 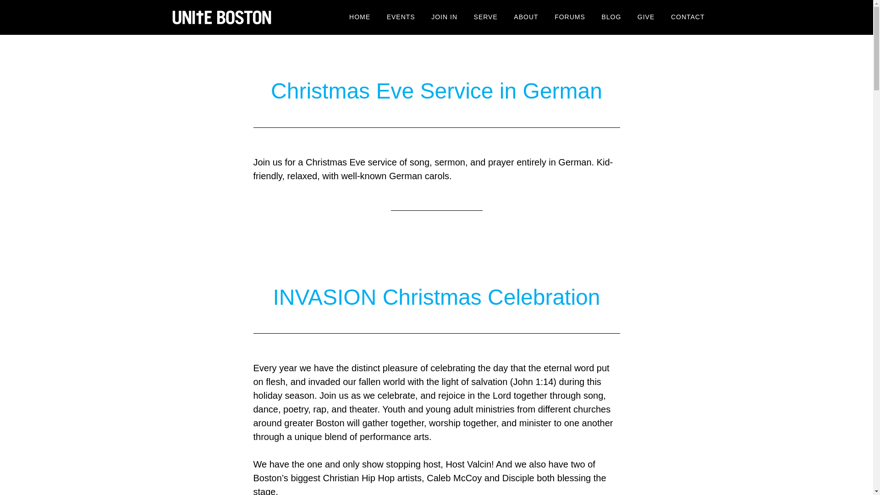 What do you see at coordinates (688, 17) in the screenshot?
I see `CONTACT` at bounding box center [688, 17].